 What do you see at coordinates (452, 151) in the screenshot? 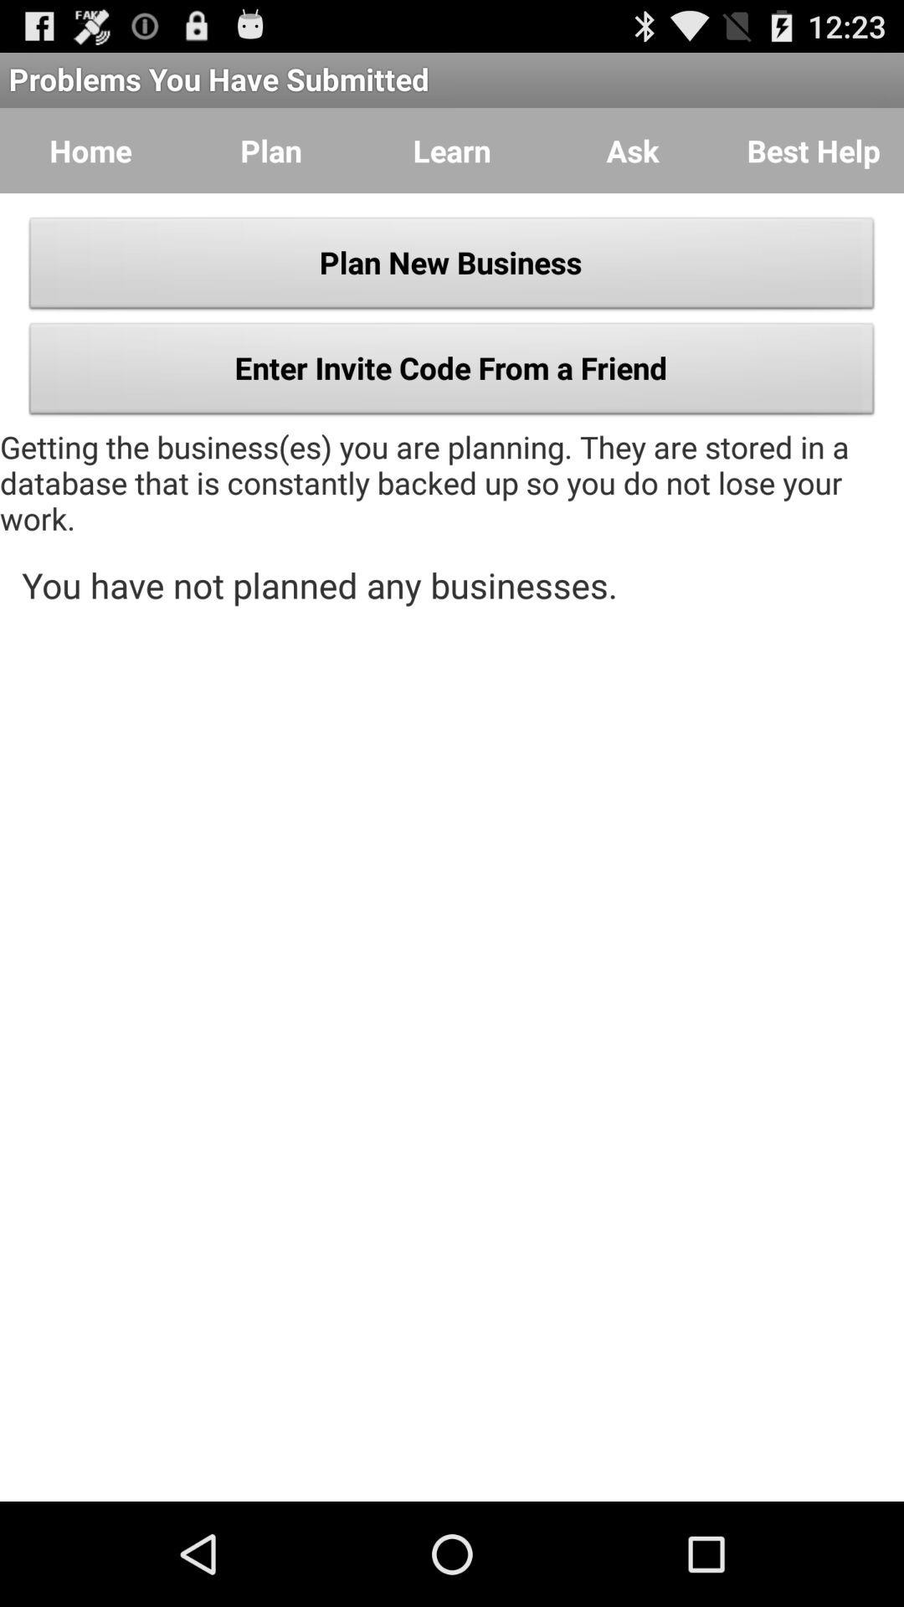
I see `turn off the learn` at bounding box center [452, 151].